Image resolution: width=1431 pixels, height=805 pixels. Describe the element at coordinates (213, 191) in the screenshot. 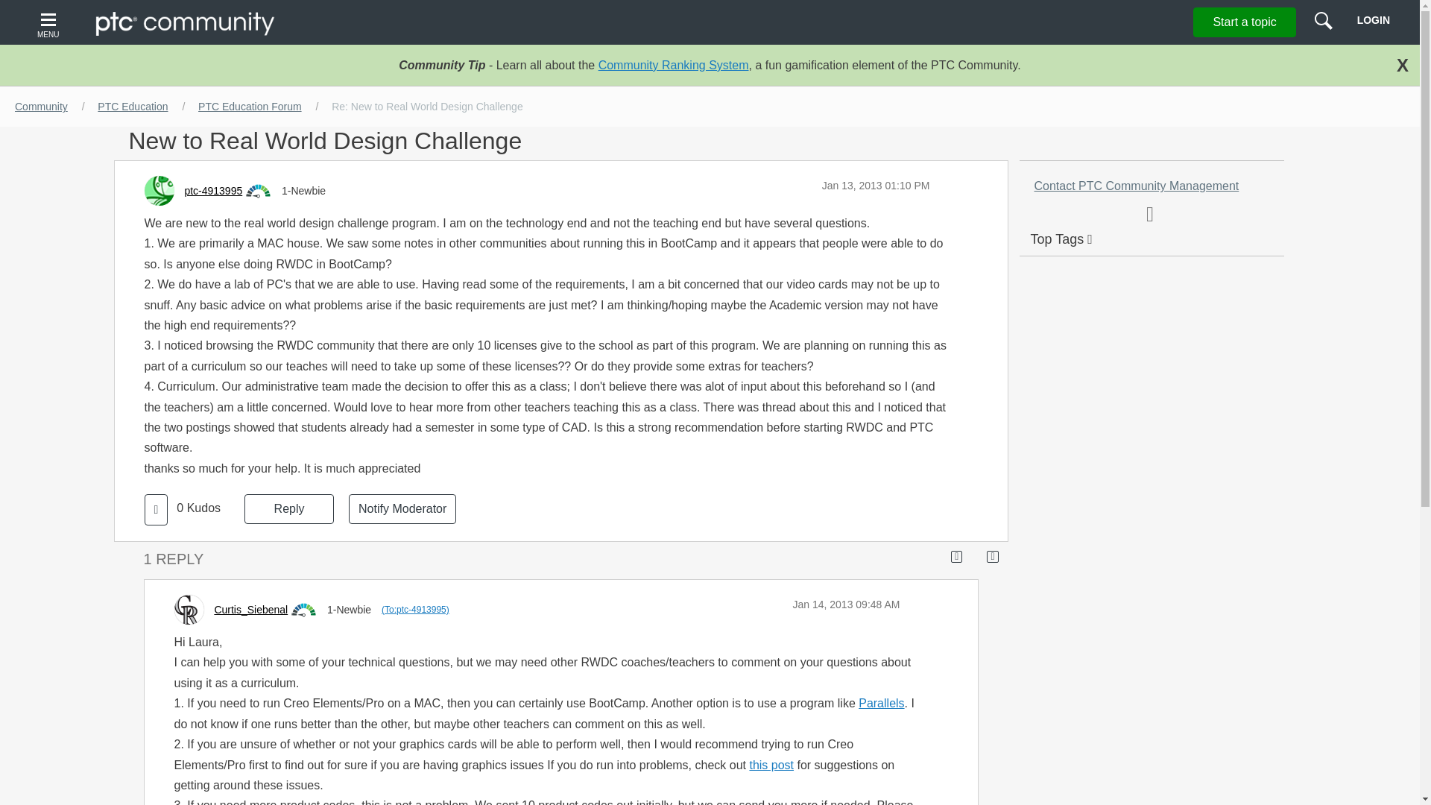

I see `ptc-4913995` at that location.